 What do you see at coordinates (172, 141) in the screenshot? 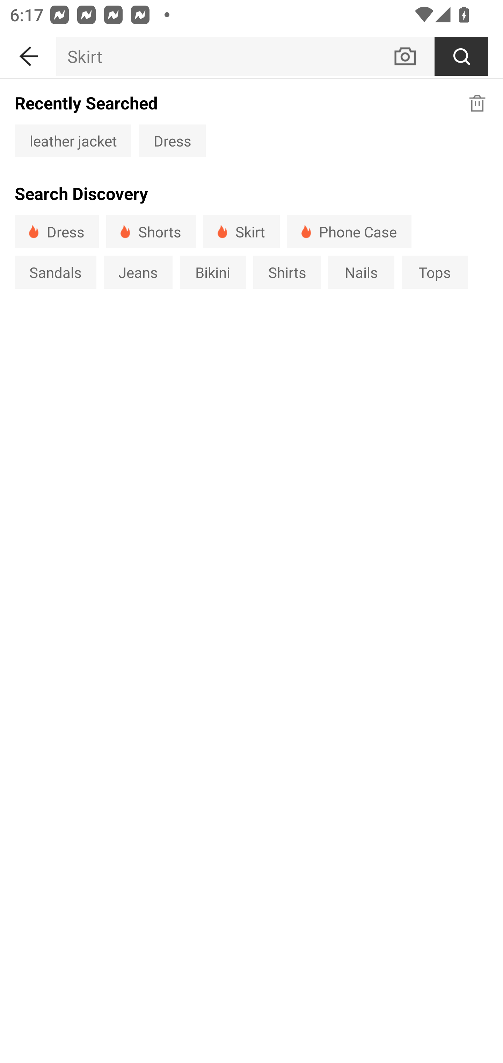
I see `Dress` at bounding box center [172, 141].